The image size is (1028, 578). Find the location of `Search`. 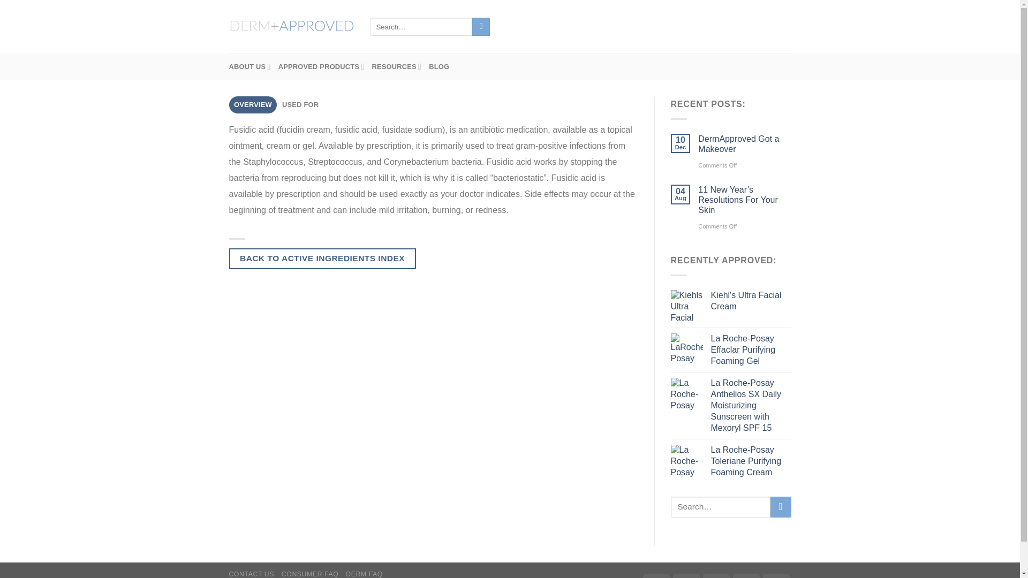

Search is located at coordinates (481, 27).